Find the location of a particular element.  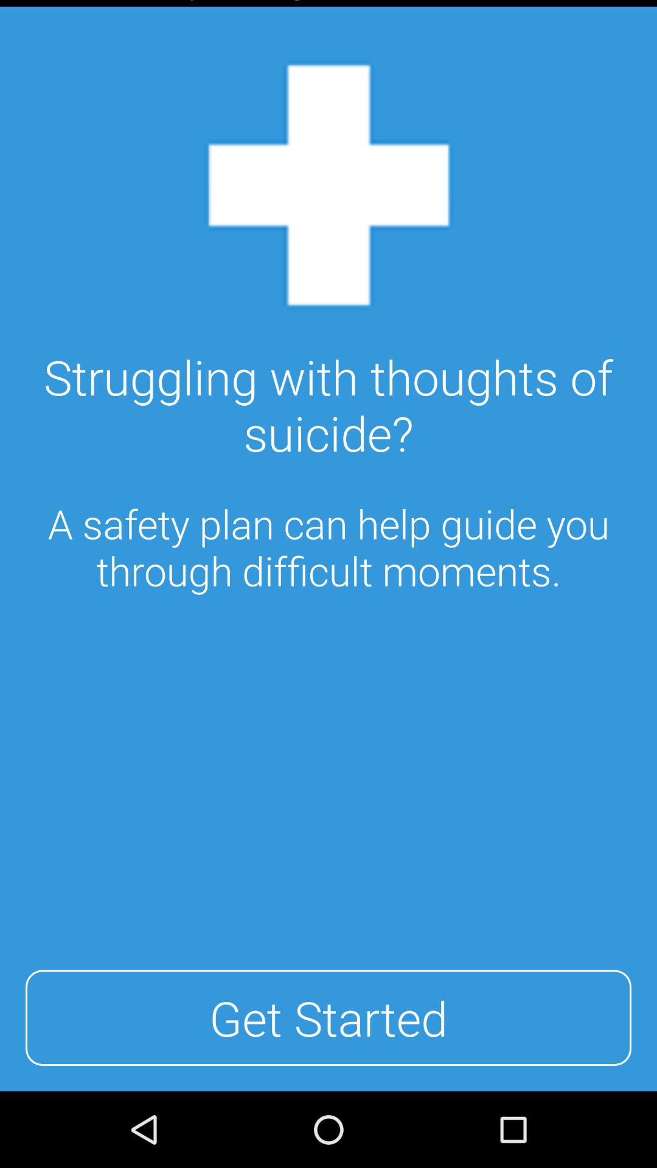

turn on item at the bottom is located at coordinates (328, 1018).